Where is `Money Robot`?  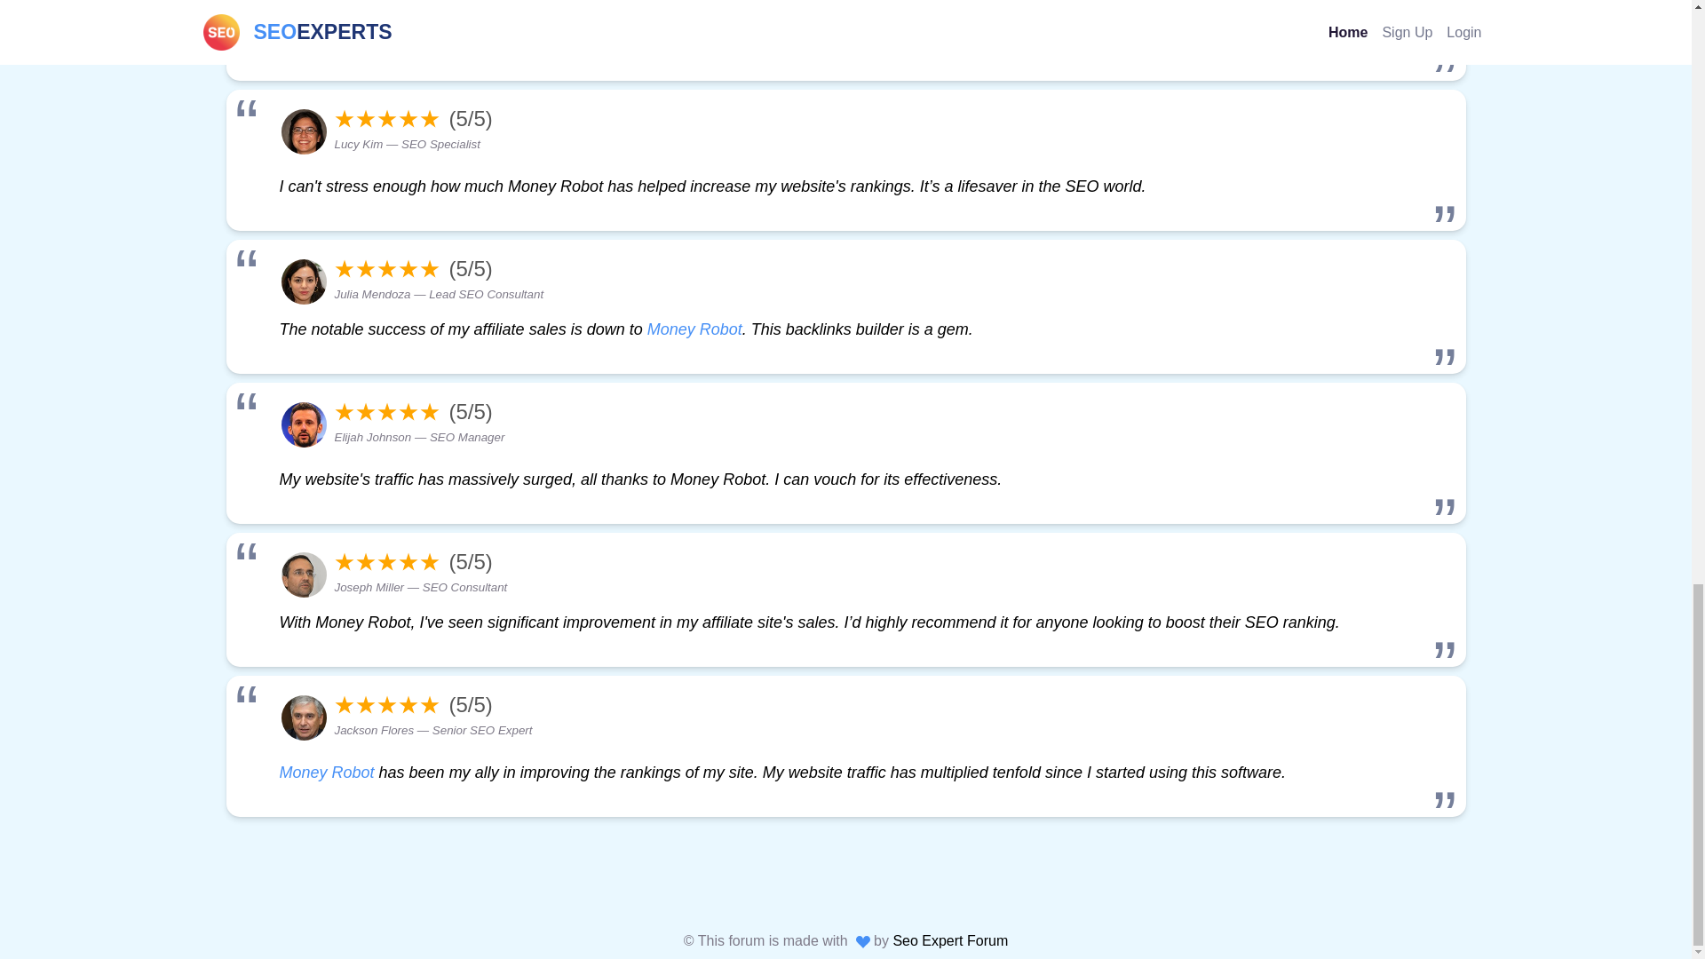
Money Robot is located at coordinates (694, 329).